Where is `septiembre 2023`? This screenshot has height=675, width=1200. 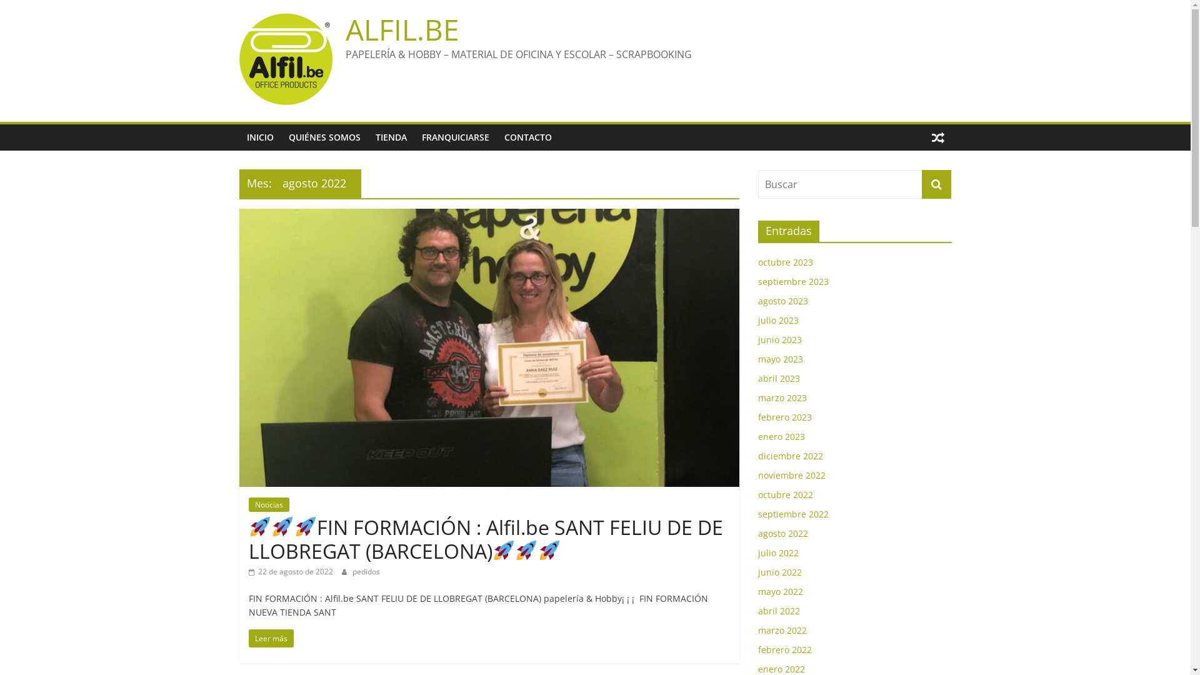
septiembre 2023 is located at coordinates (792, 281).